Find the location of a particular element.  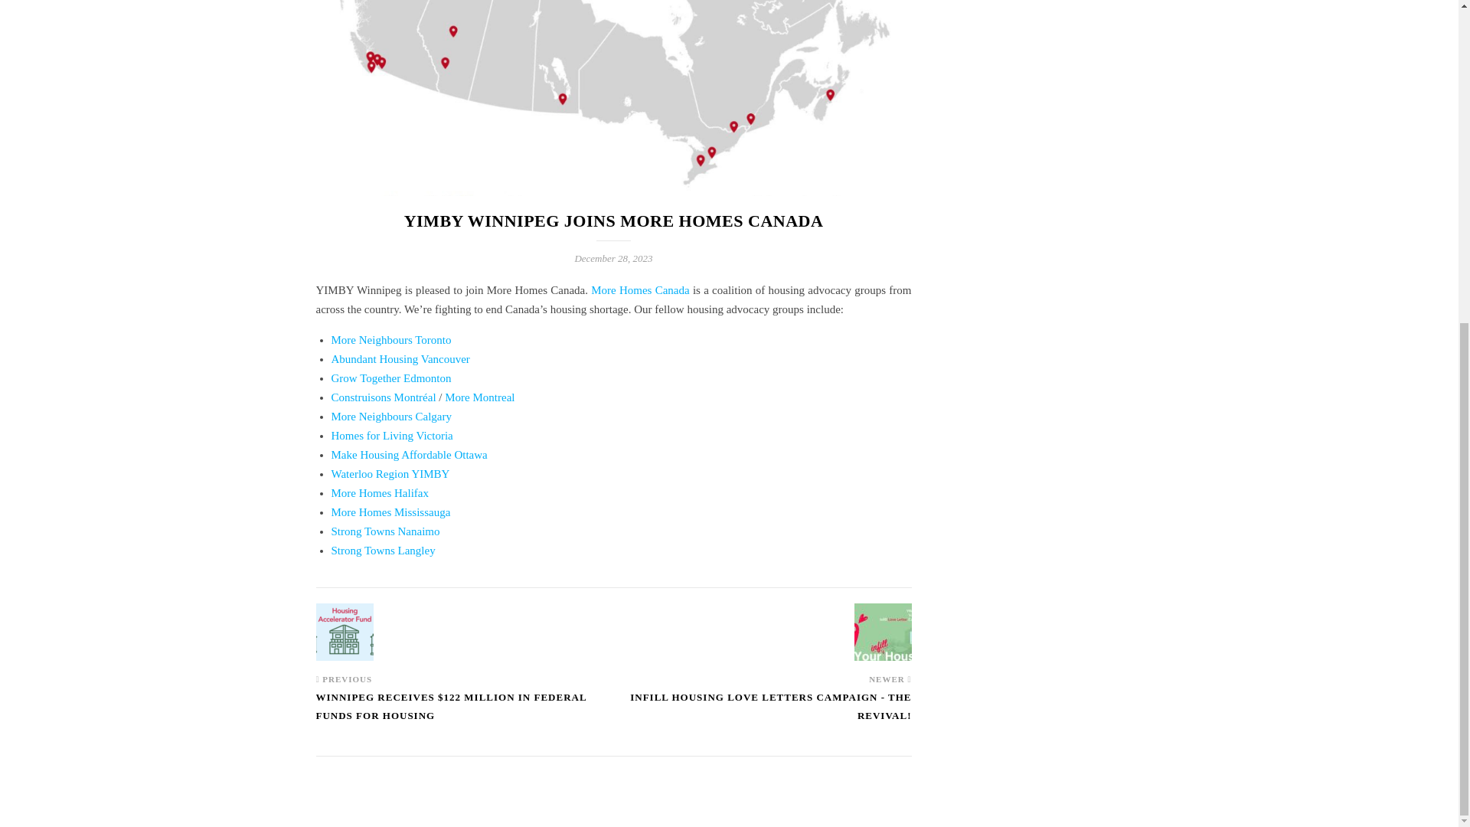

Waterloo Region YIMBY is located at coordinates (390, 474).